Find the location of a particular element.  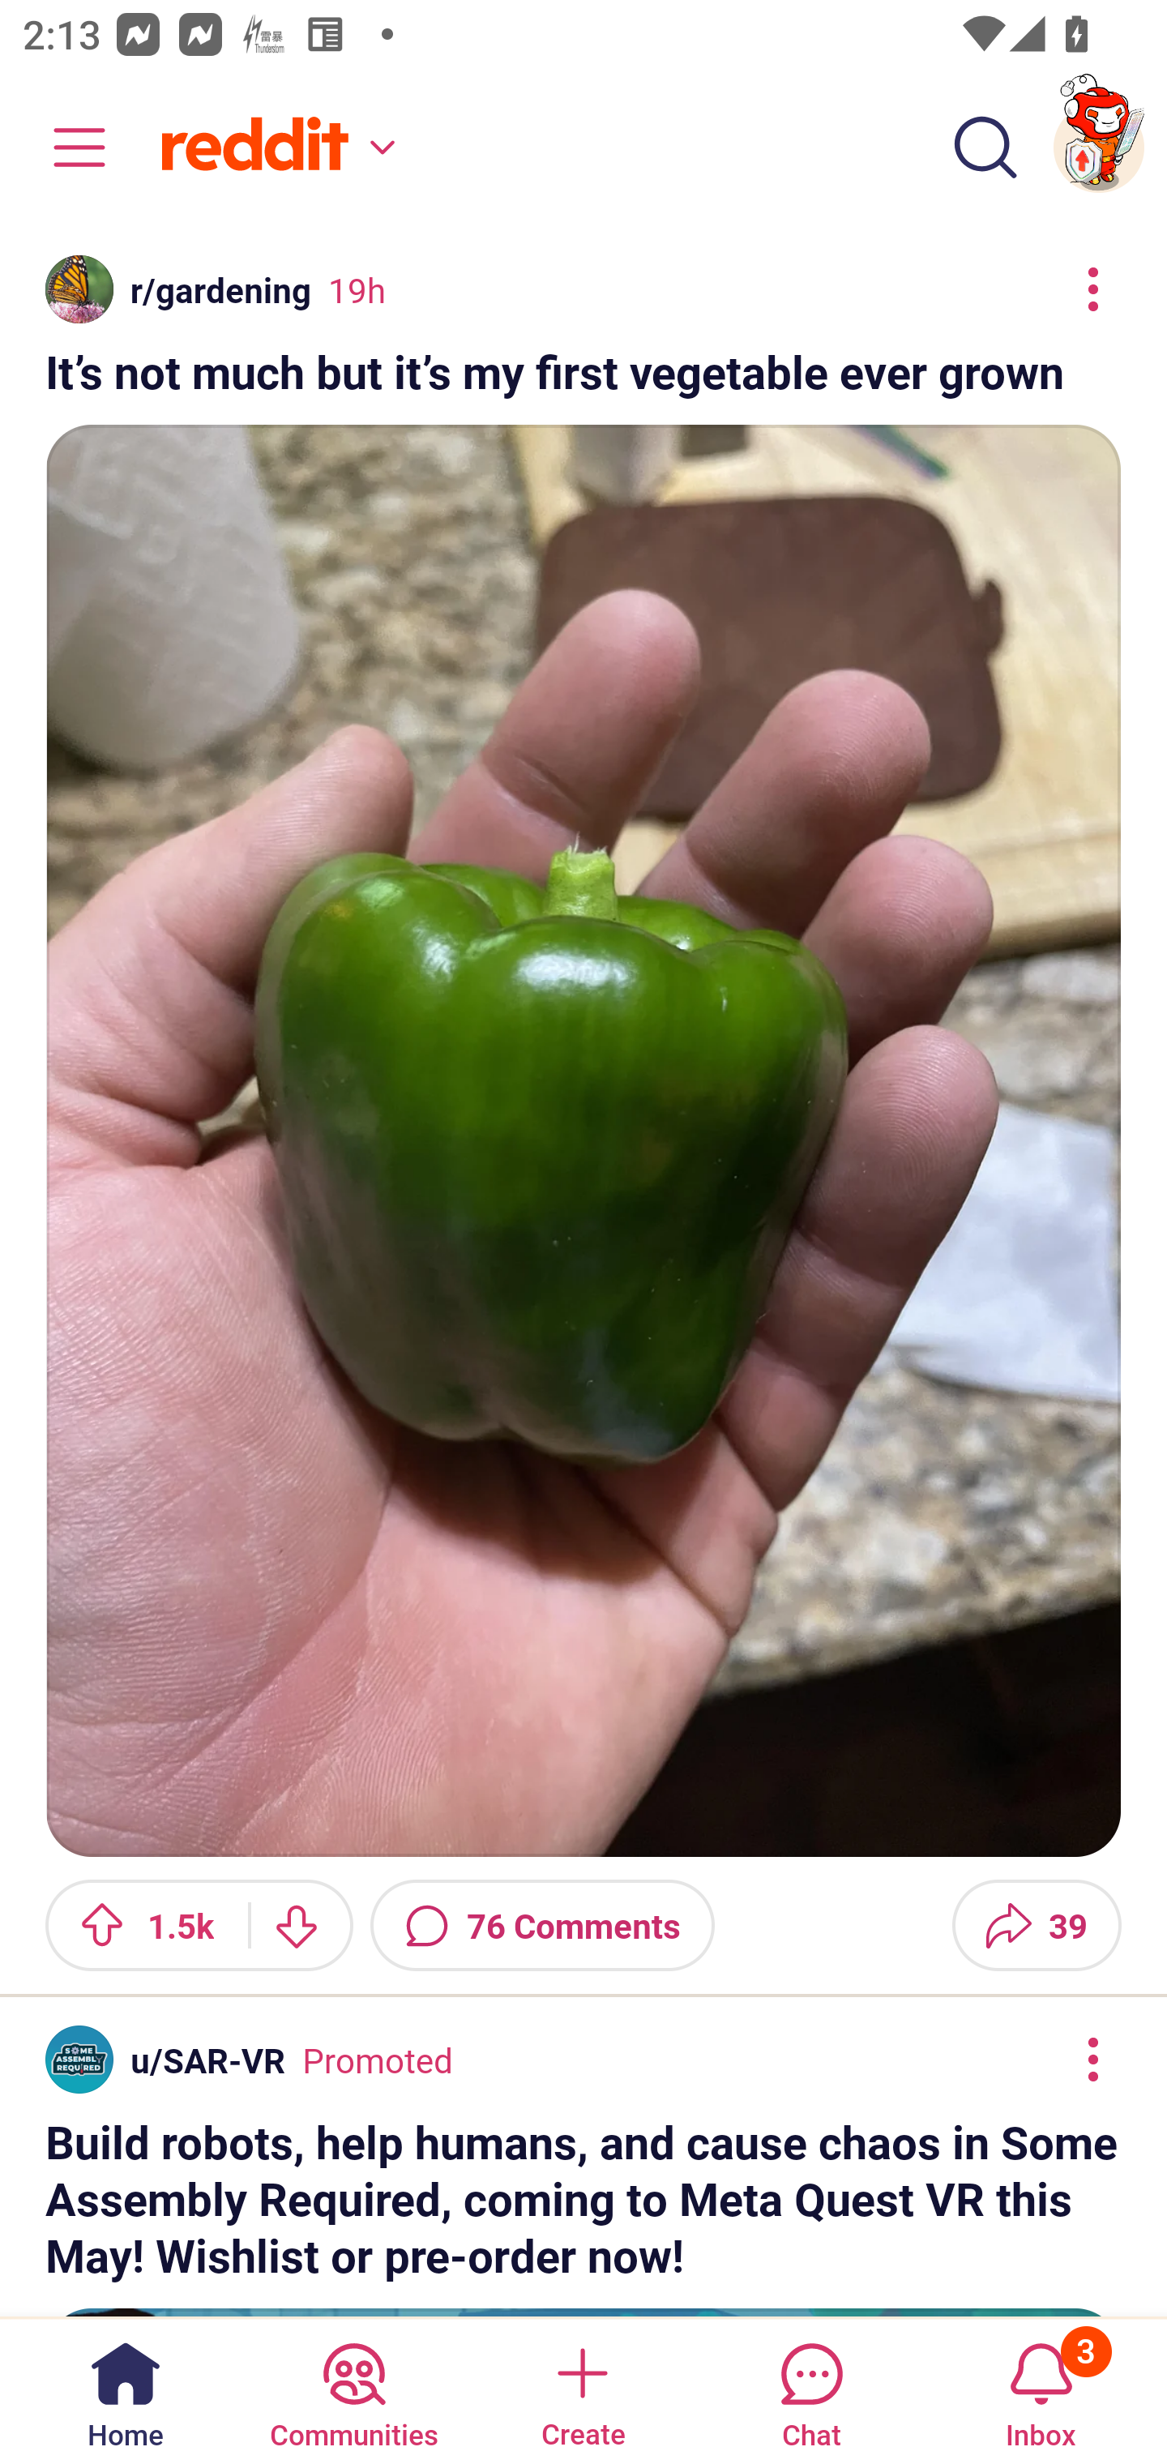

TestAppium002 account is located at coordinates (1099, 148).